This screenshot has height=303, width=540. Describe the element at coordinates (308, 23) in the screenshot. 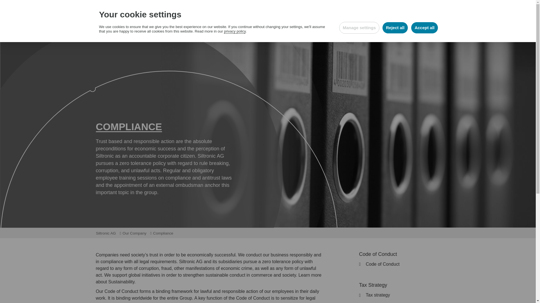

I see `Our Company` at that location.